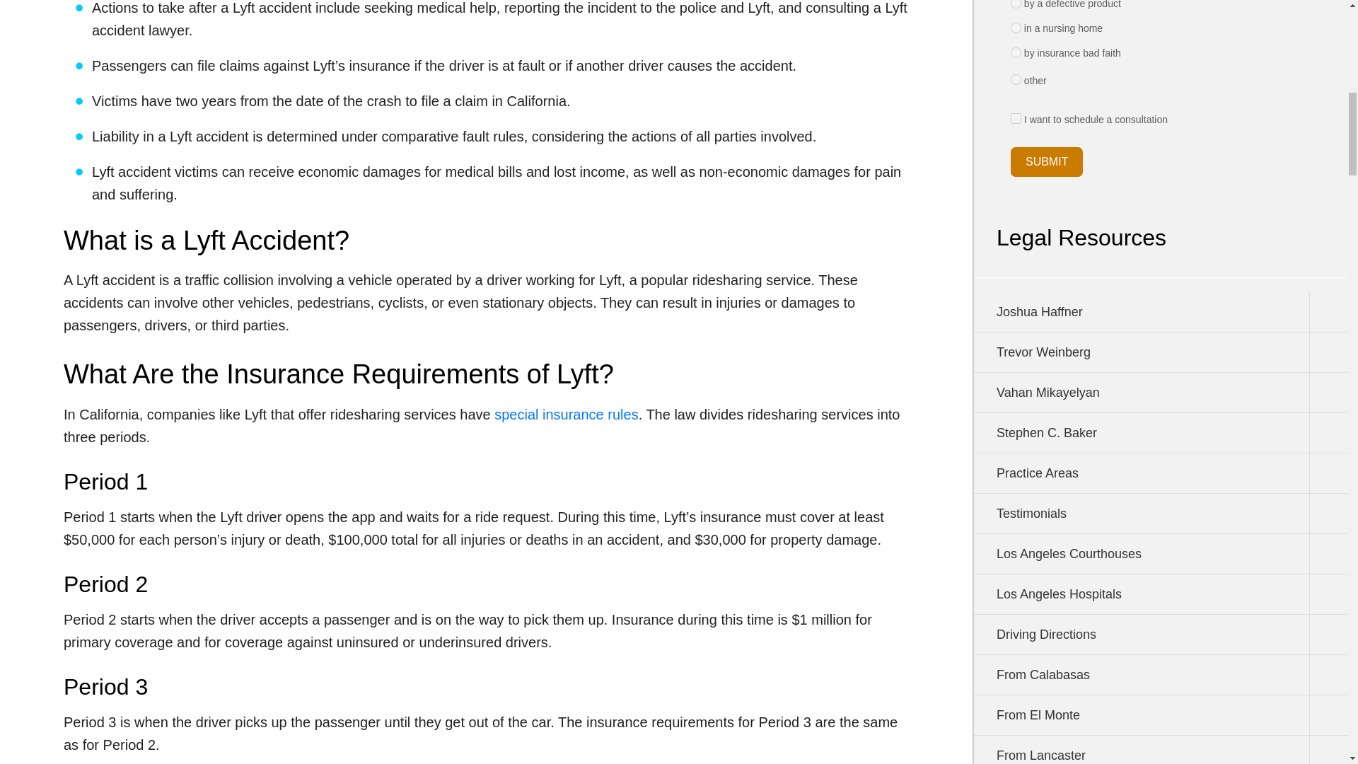 The width and height of the screenshot is (1358, 764). I want to click on by insurance bad faith, so click(1016, 52).